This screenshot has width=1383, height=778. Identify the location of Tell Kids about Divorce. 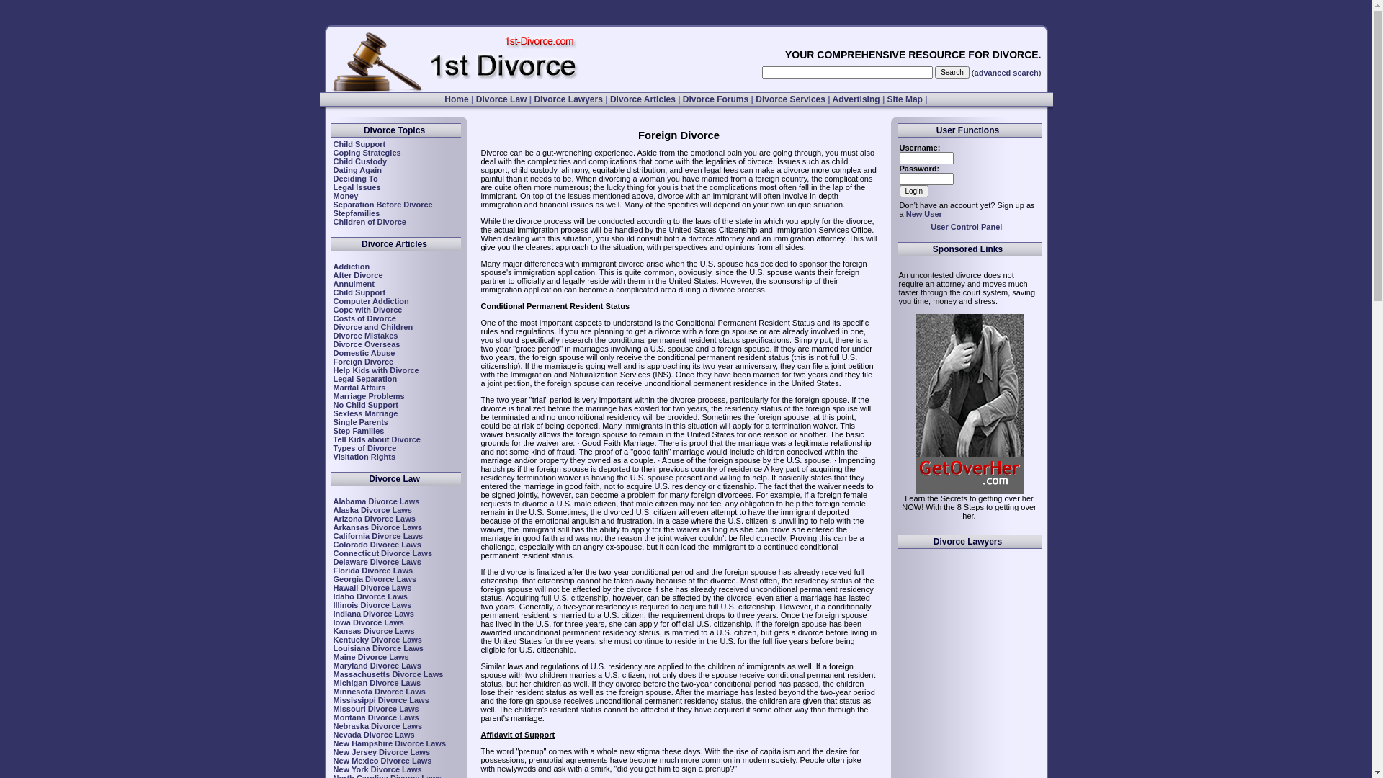
(376, 439).